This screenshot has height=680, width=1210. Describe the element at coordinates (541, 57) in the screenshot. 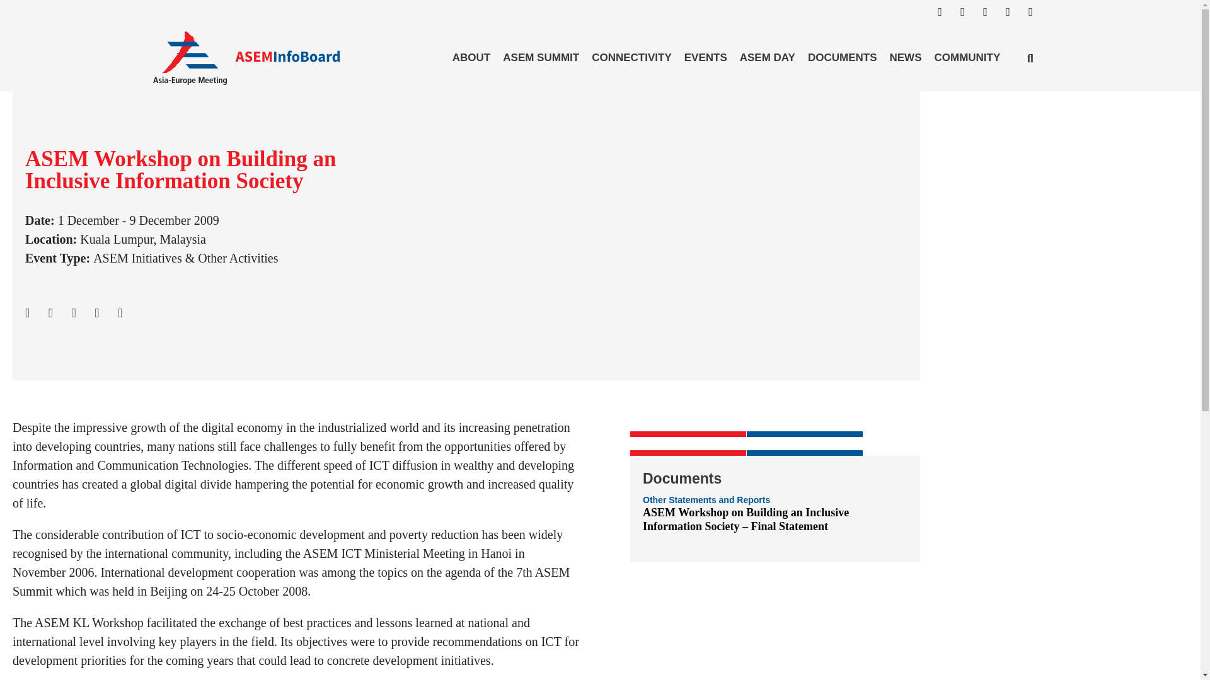

I see `ASEM SUMMIT` at that location.